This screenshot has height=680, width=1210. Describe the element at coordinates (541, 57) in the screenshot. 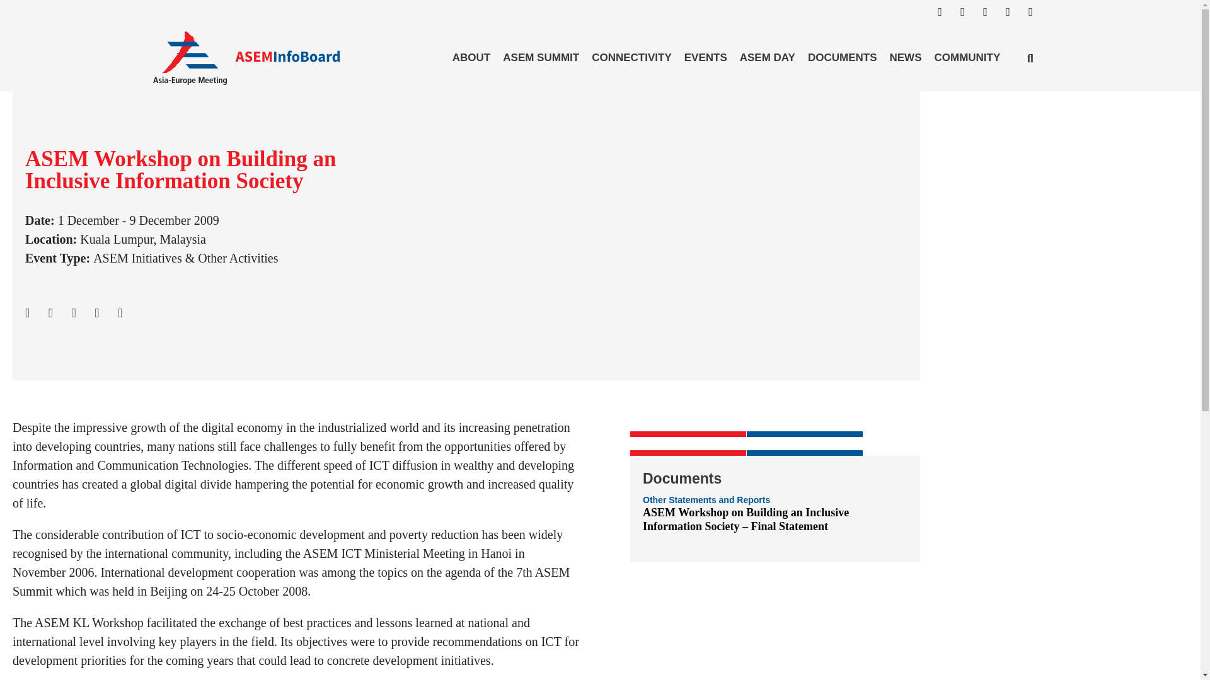

I see `ASEM SUMMIT` at that location.